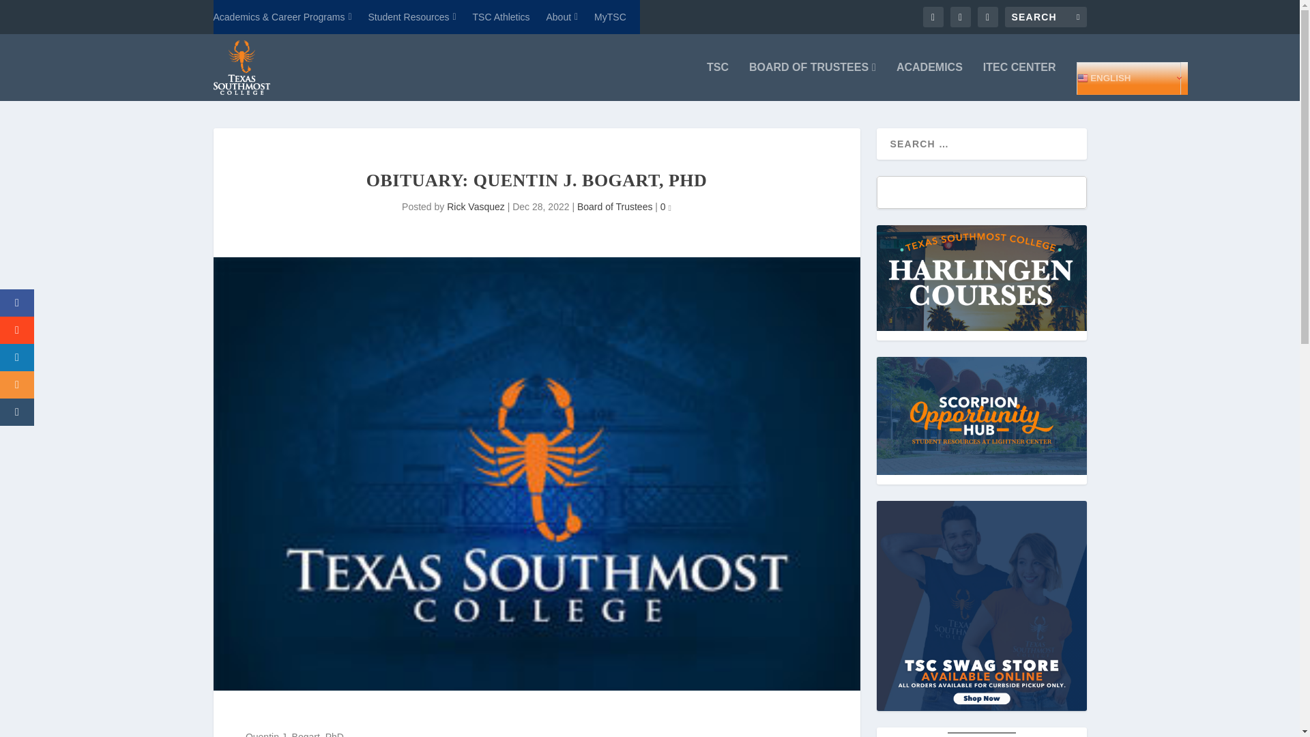  I want to click on Posts by Rick Vasquez, so click(475, 206).